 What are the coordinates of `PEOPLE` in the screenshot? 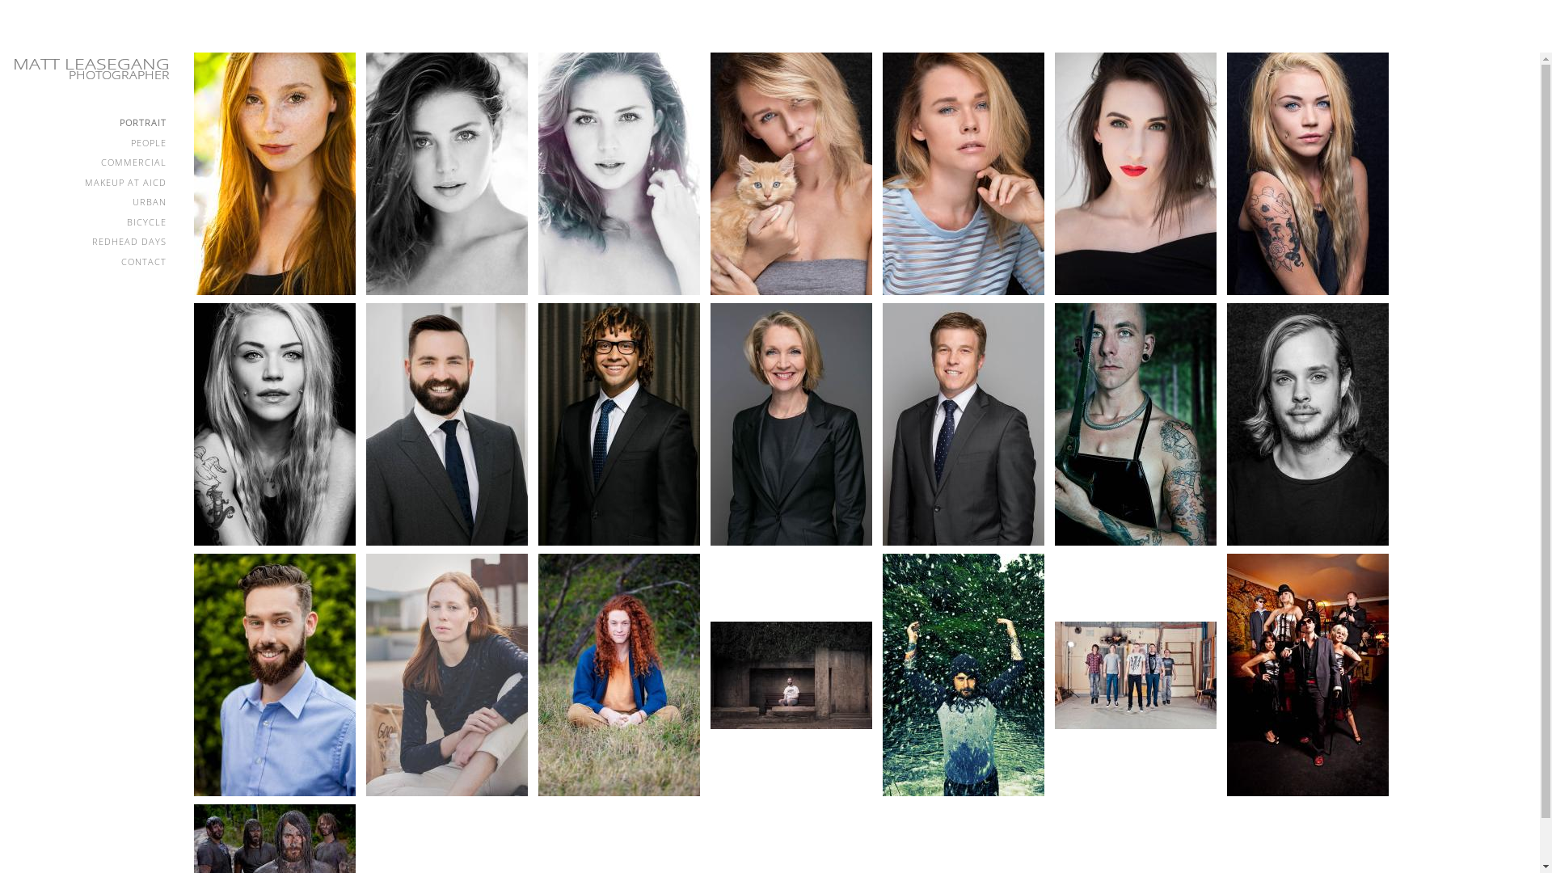 It's located at (89, 144).